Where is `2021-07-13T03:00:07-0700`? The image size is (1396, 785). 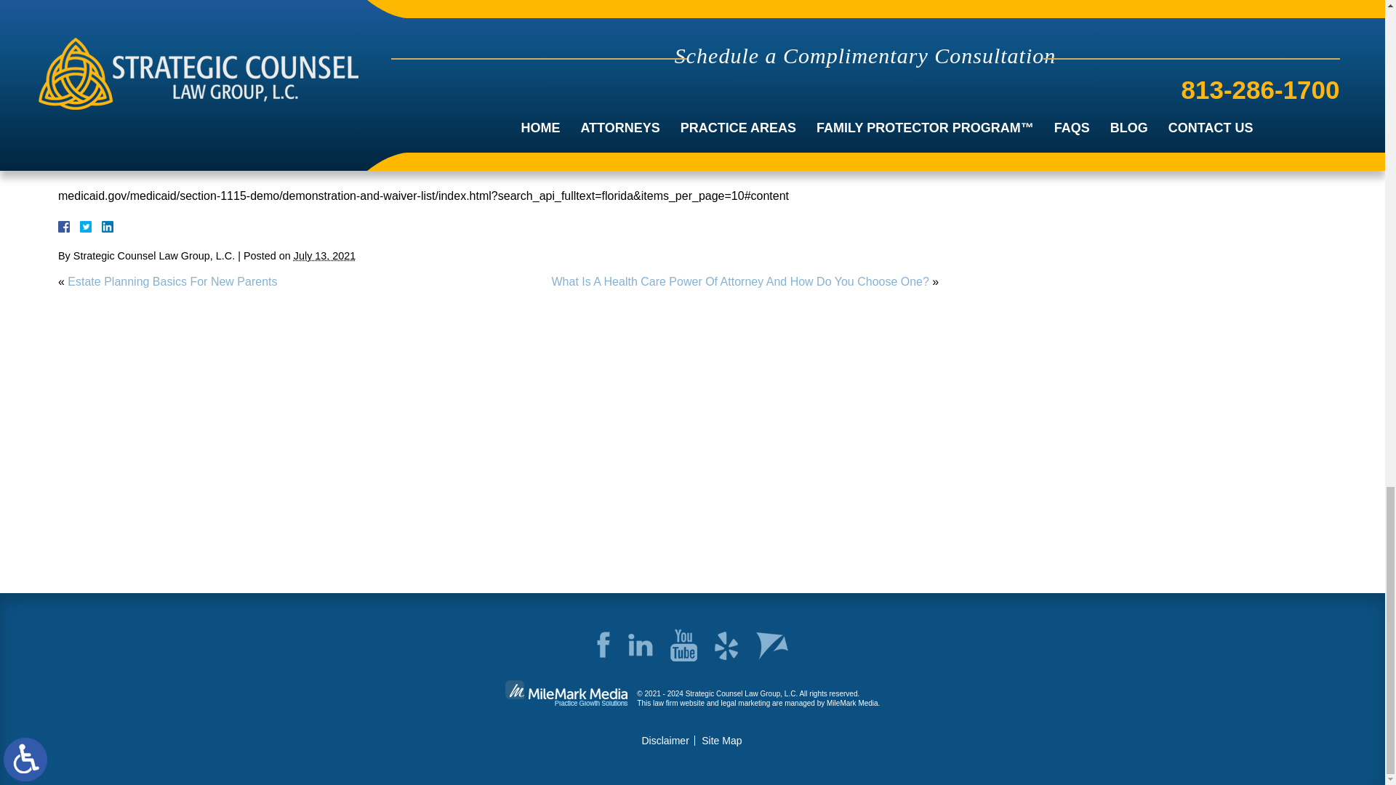 2021-07-13T03:00:07-0700 is located at coordinates (324, 256).